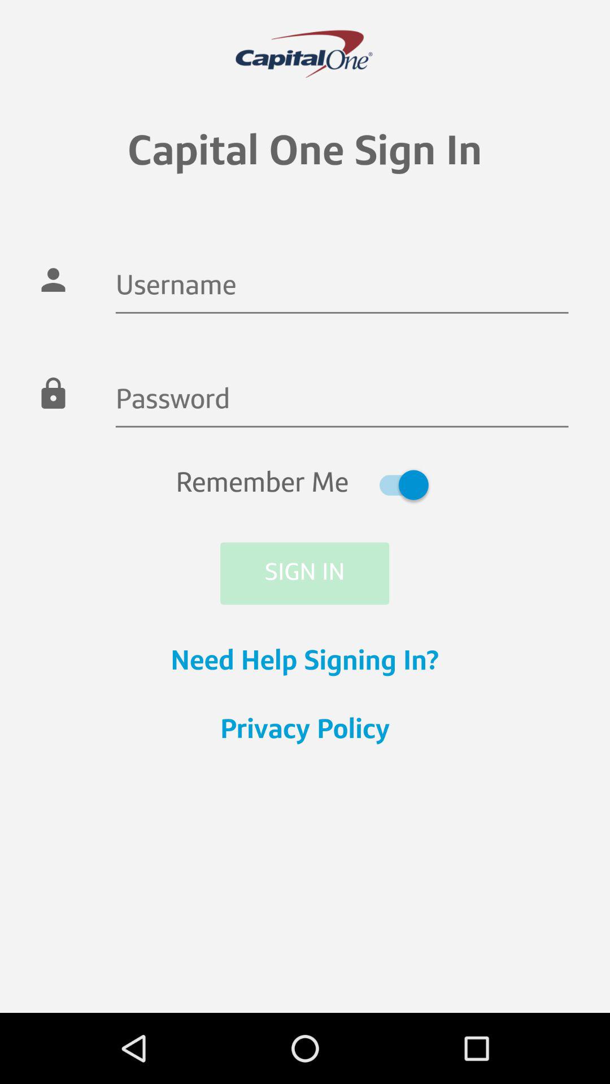  Describe the element at coordinates (342, 401) in the screenshot. I see `choose the item above the remember me item` at that location.